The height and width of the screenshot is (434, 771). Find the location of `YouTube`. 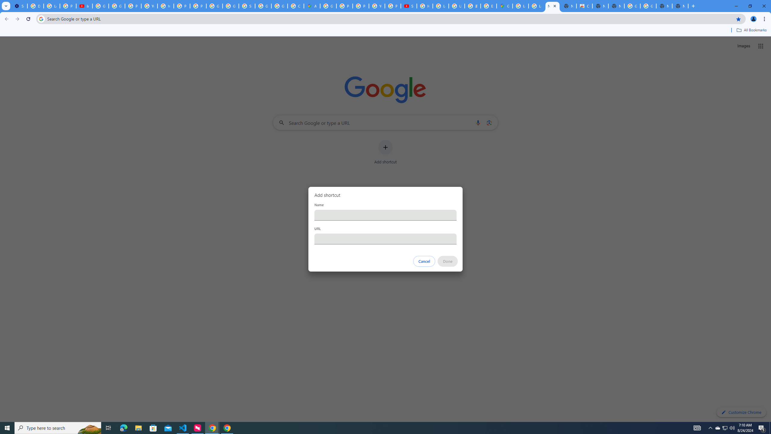

YouTube is located at coordinates (377, 6).